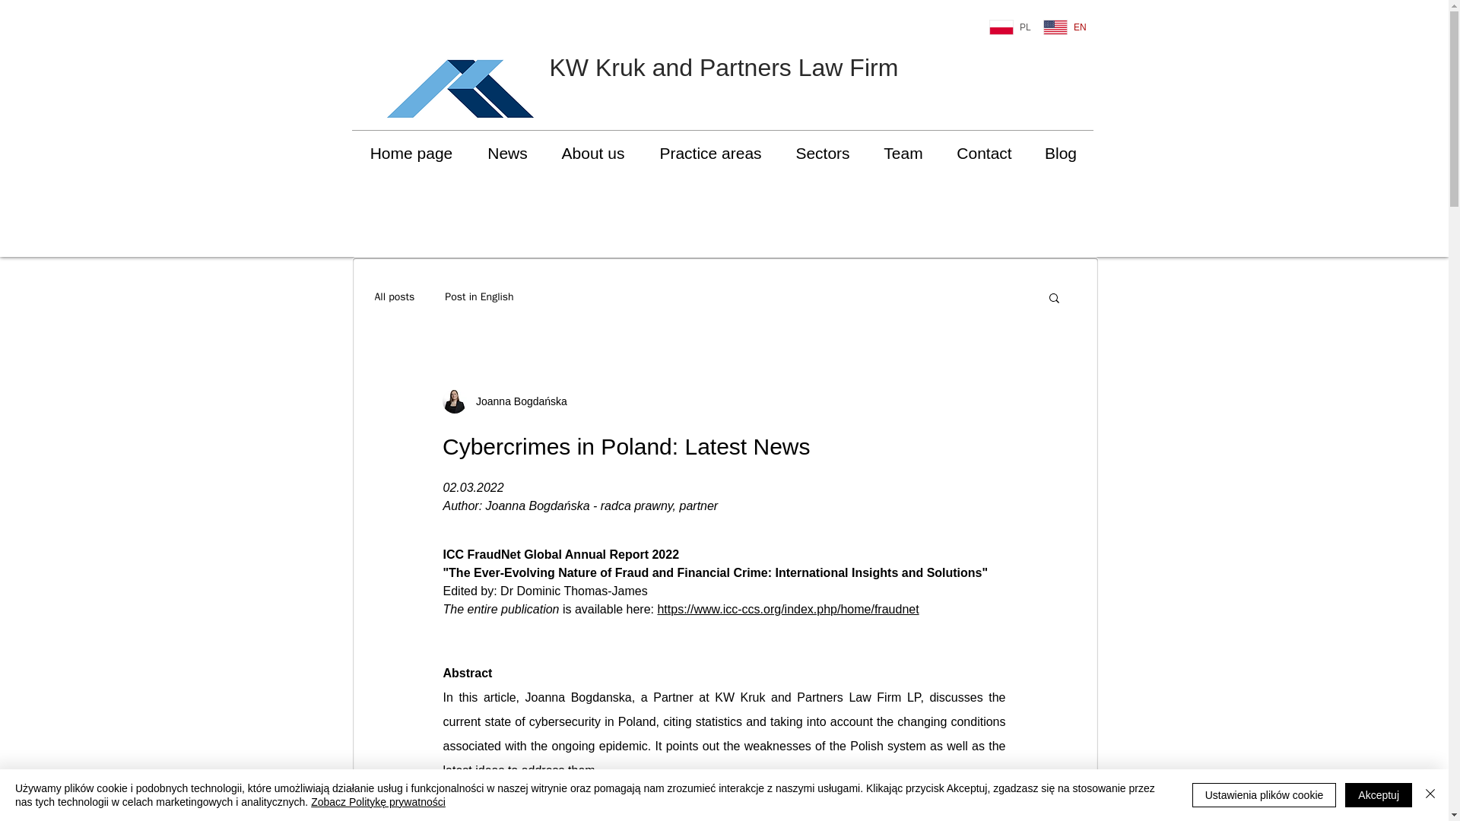 The width and height of the screenshot is (1460, 821). Describe the element at coordinates (710, 154) in the screenshot. I see `Practice areas` at that location.